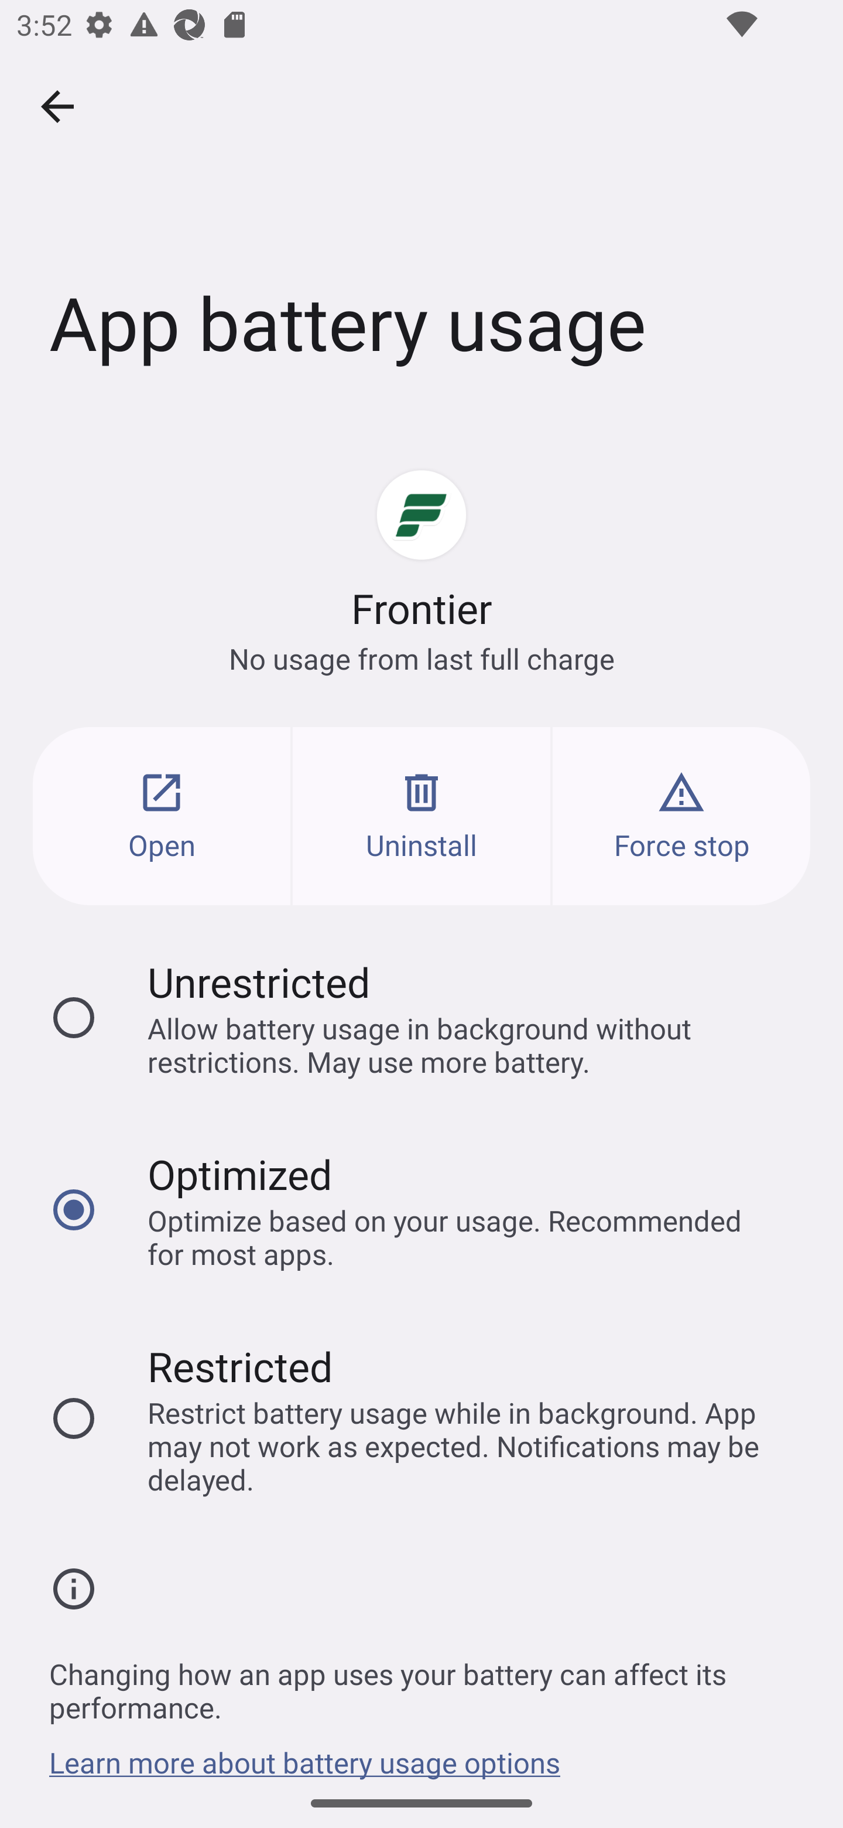 The image size is (843, 1828). Describe the element at coordinates (421, 816) in the screenshot. I see `Uninstall` at that location.